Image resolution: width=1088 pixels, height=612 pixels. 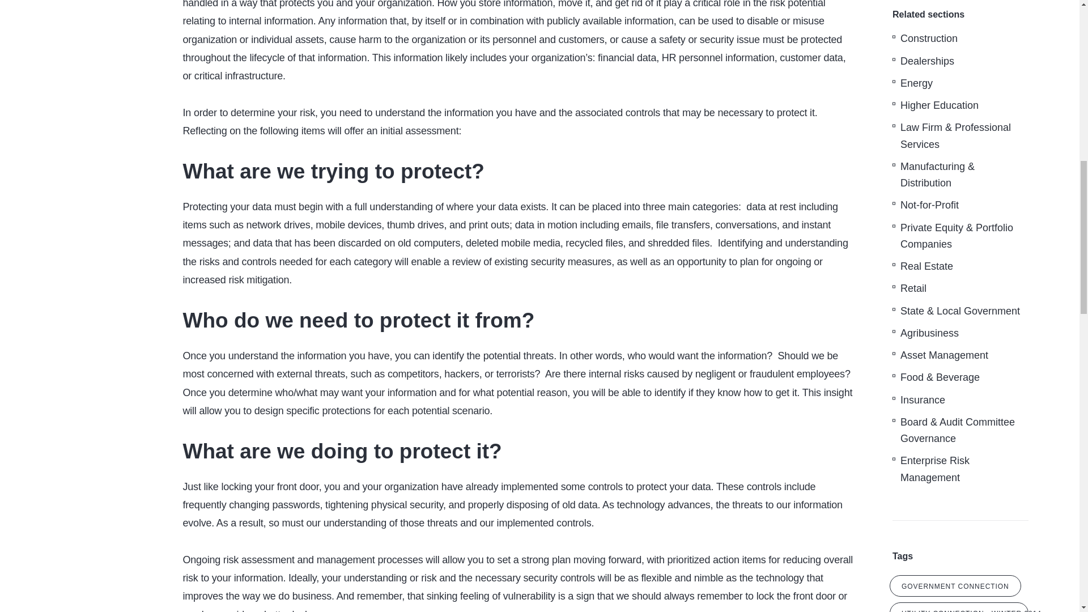 I want to click on Asset Management, so click(x=944, y=355).